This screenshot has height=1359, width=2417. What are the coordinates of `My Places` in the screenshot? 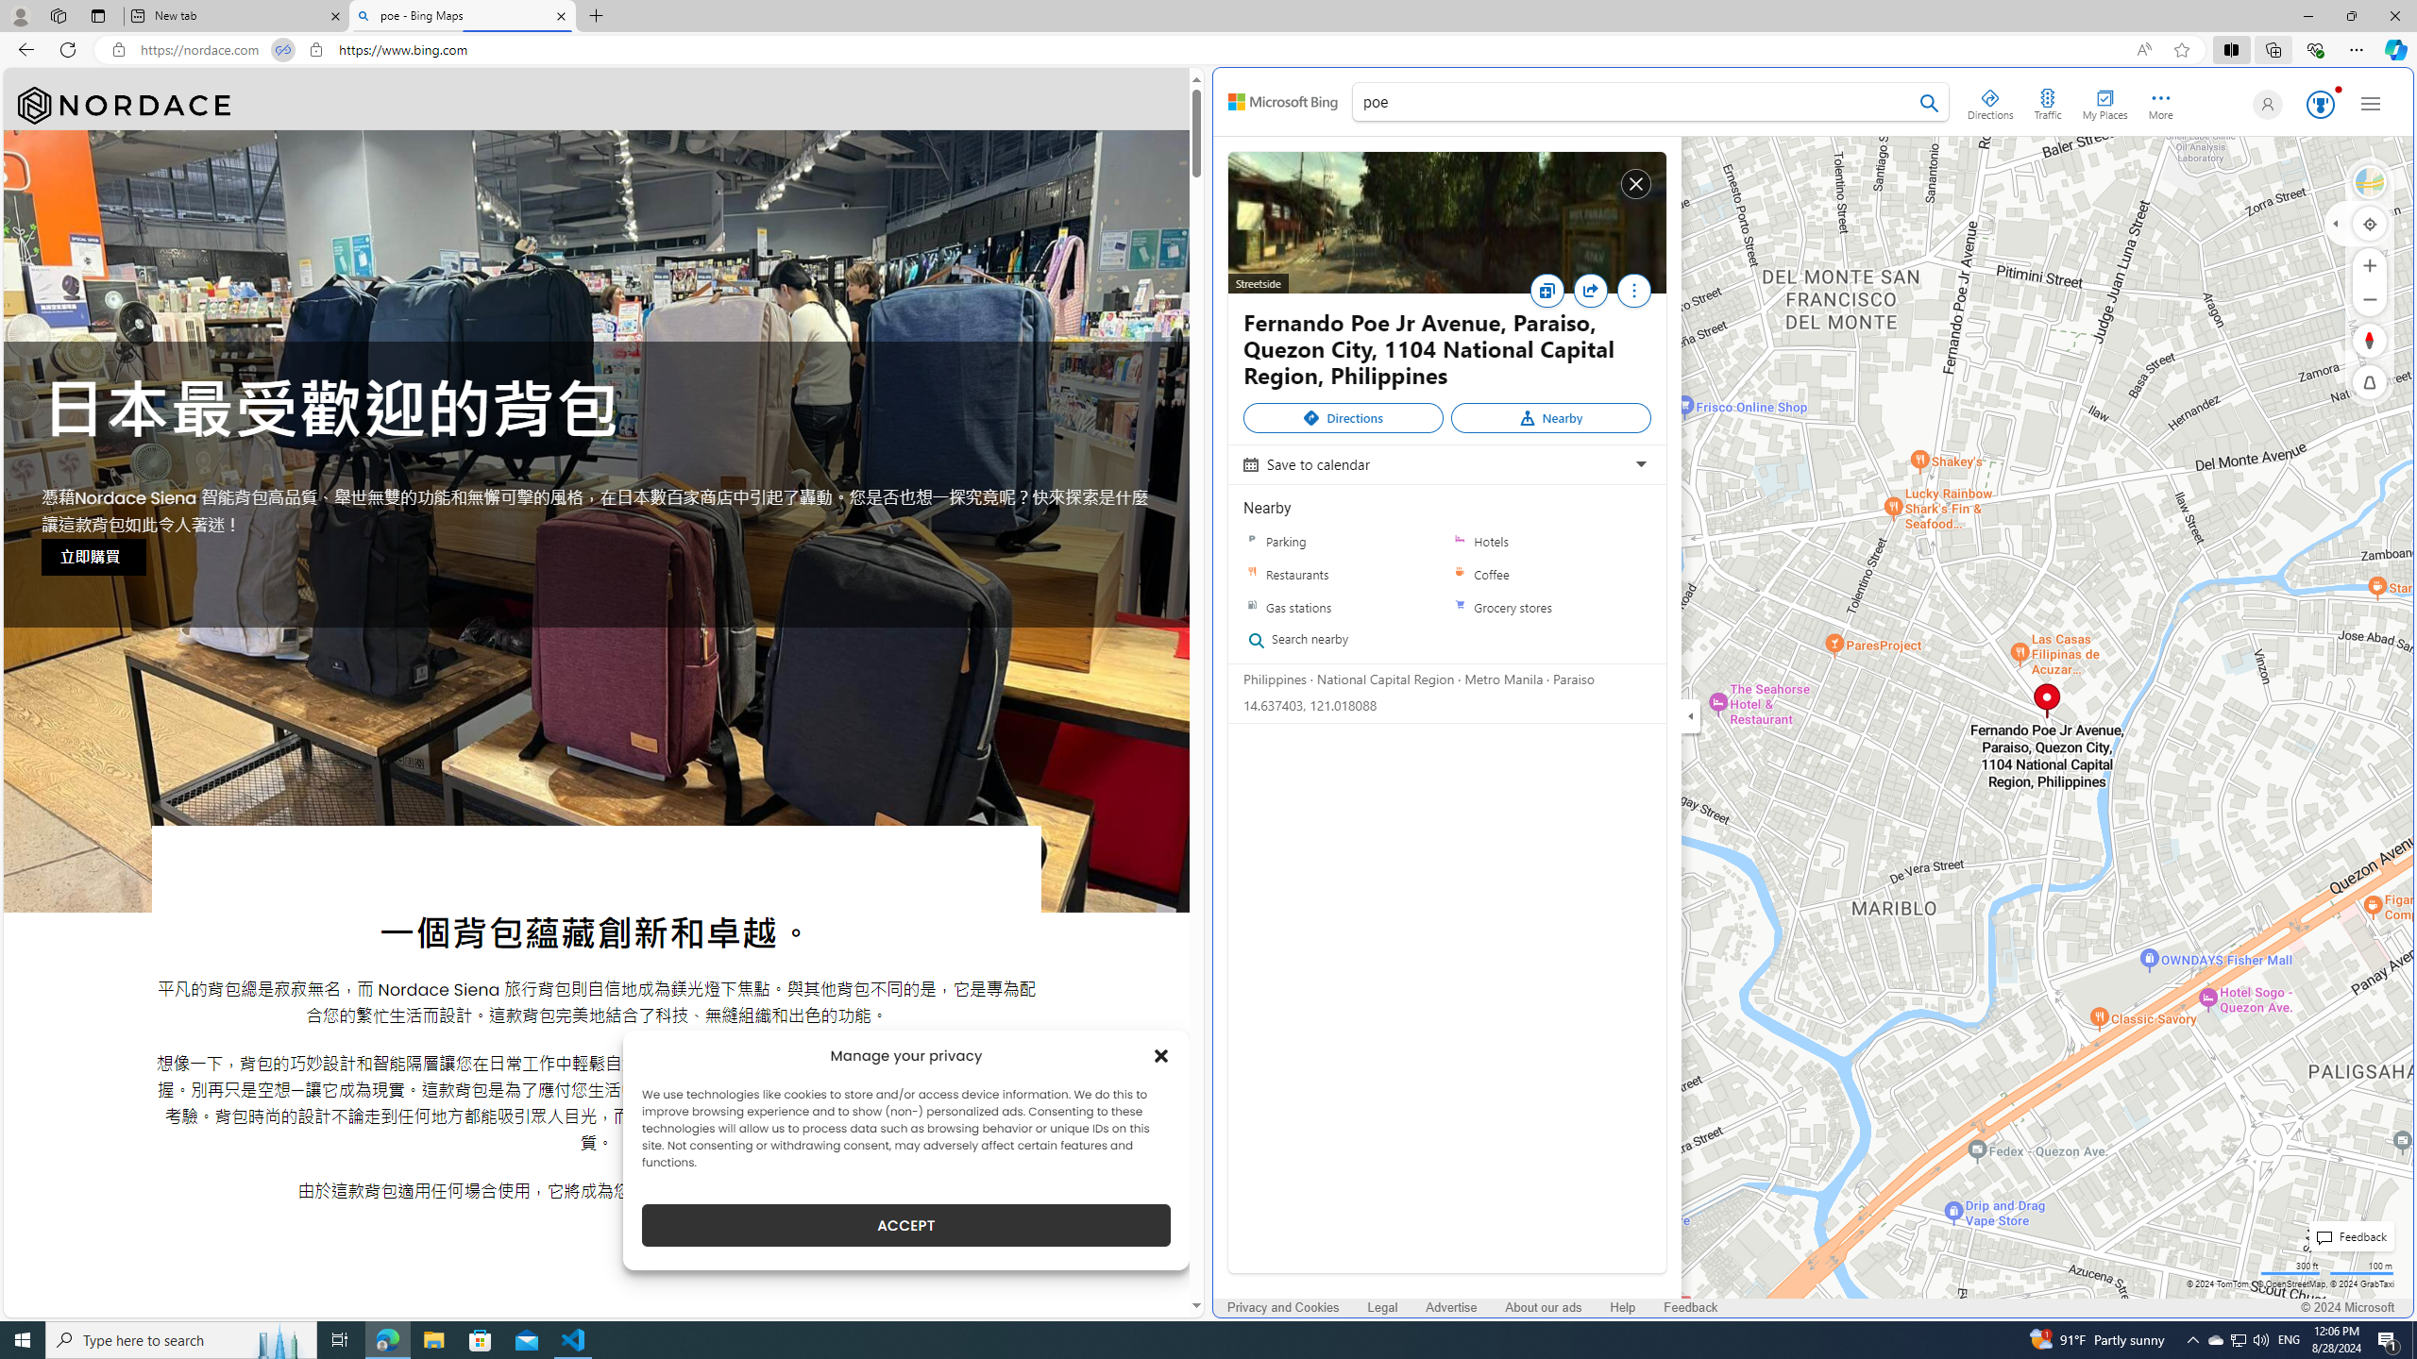 It's located at (2104, 101).